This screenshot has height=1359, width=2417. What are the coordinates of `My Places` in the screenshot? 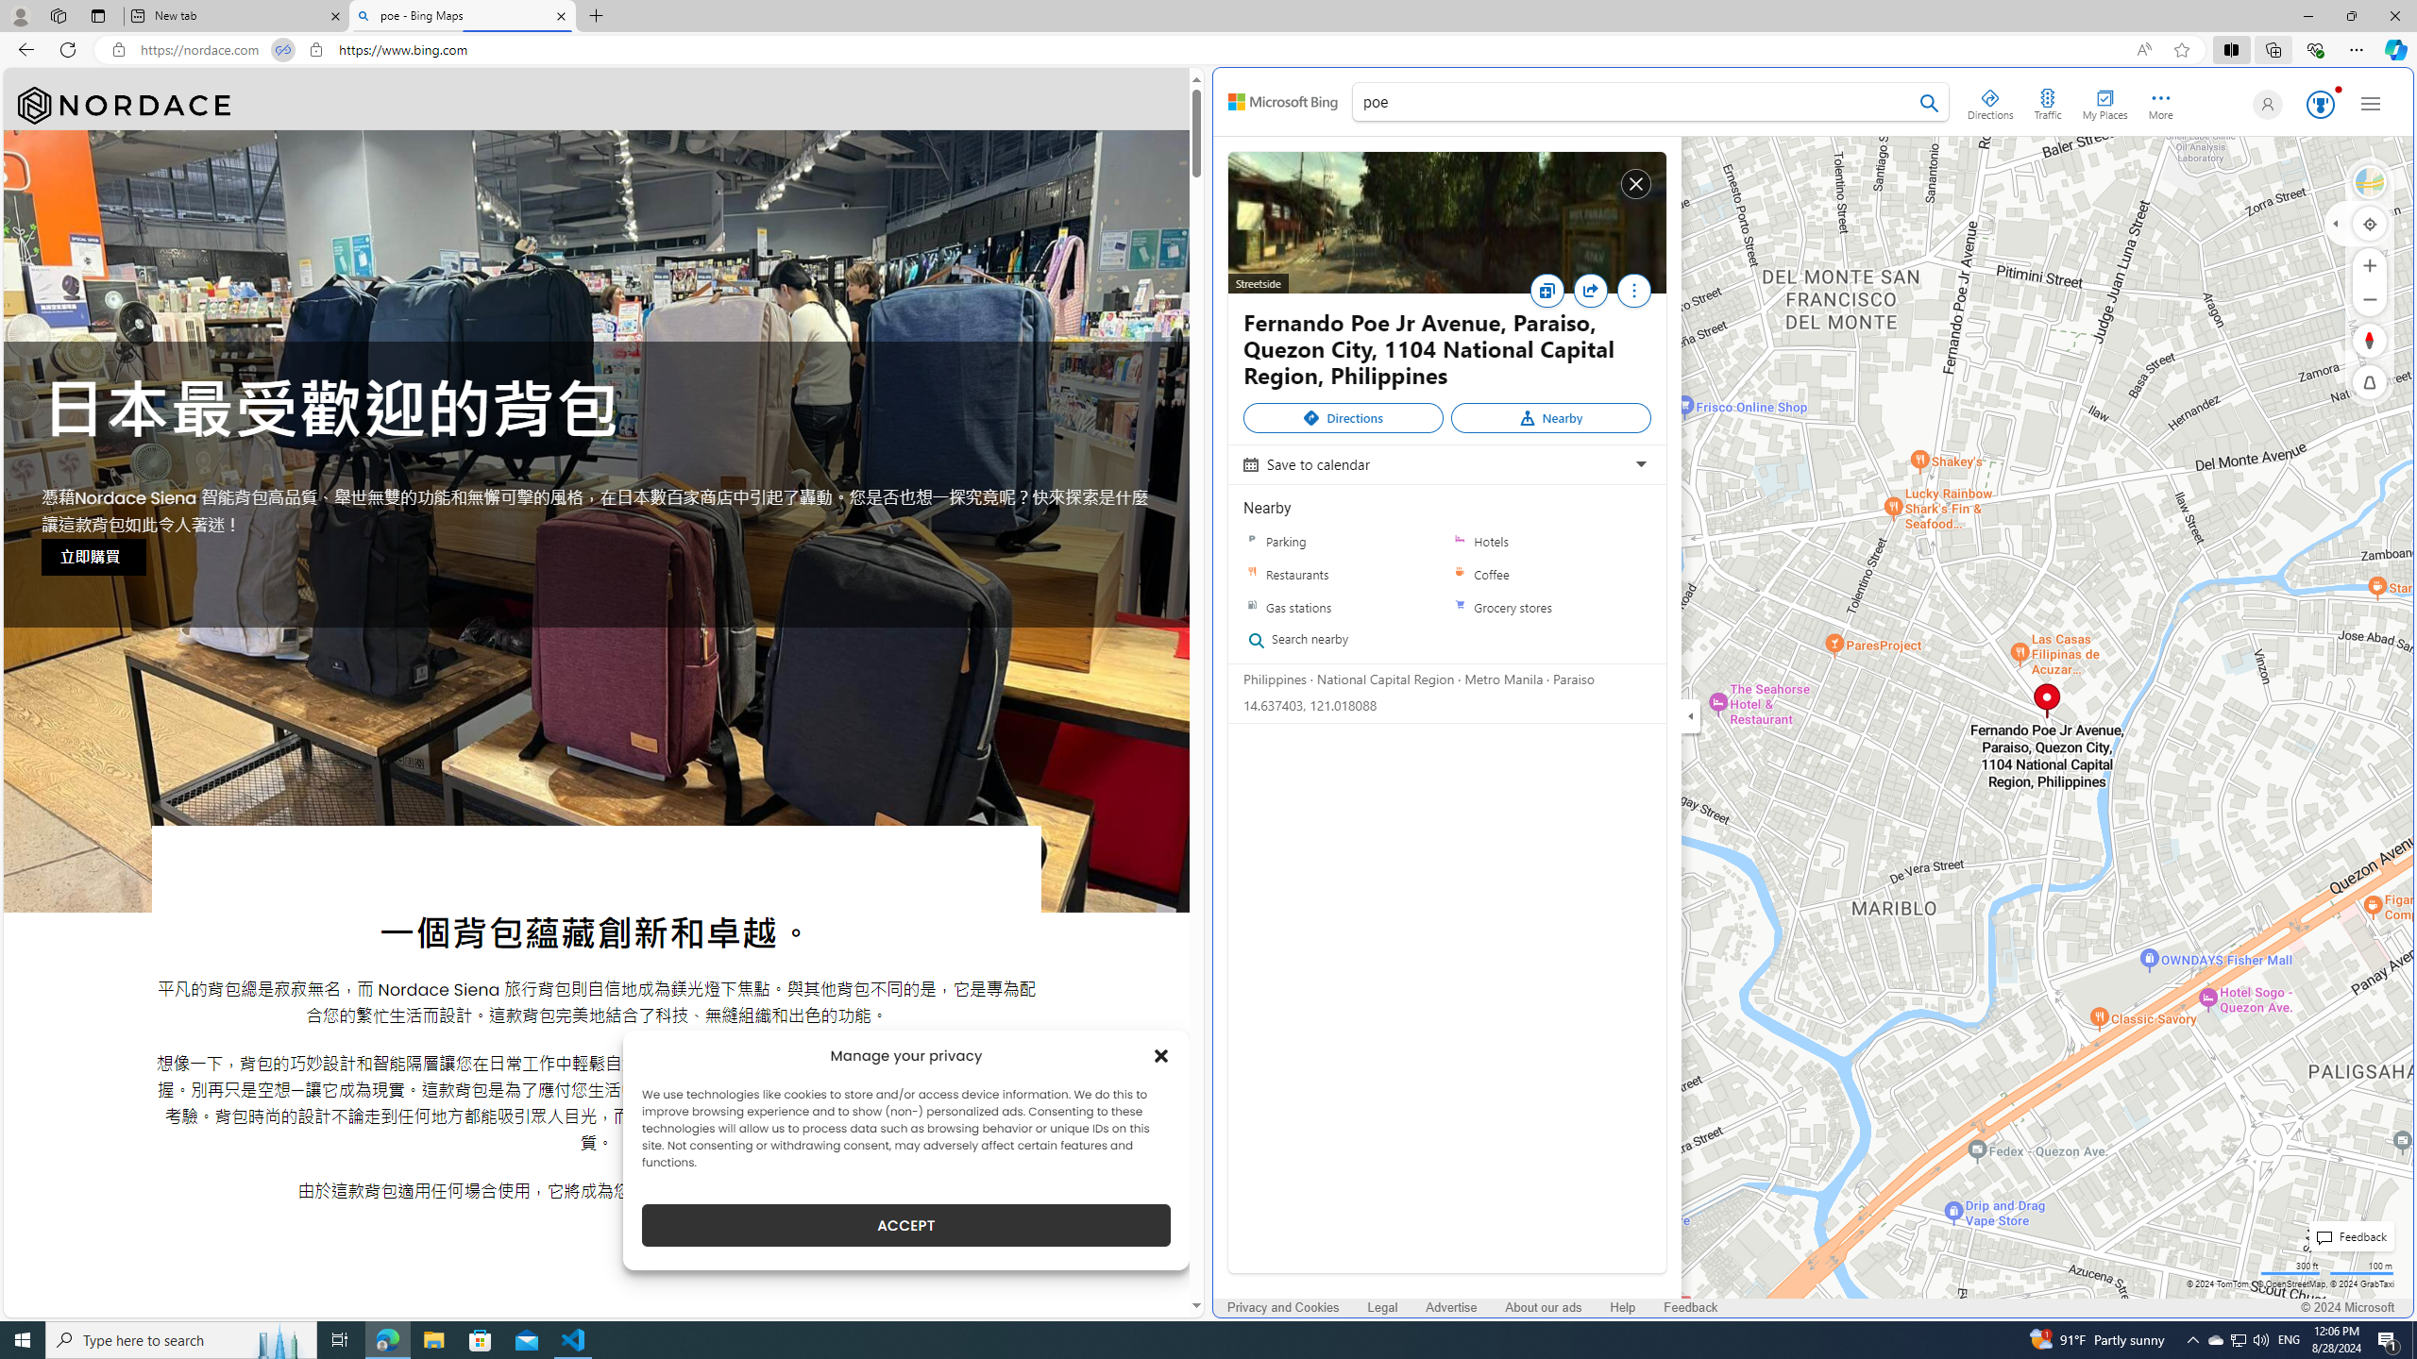 It's located at (2104, 101).